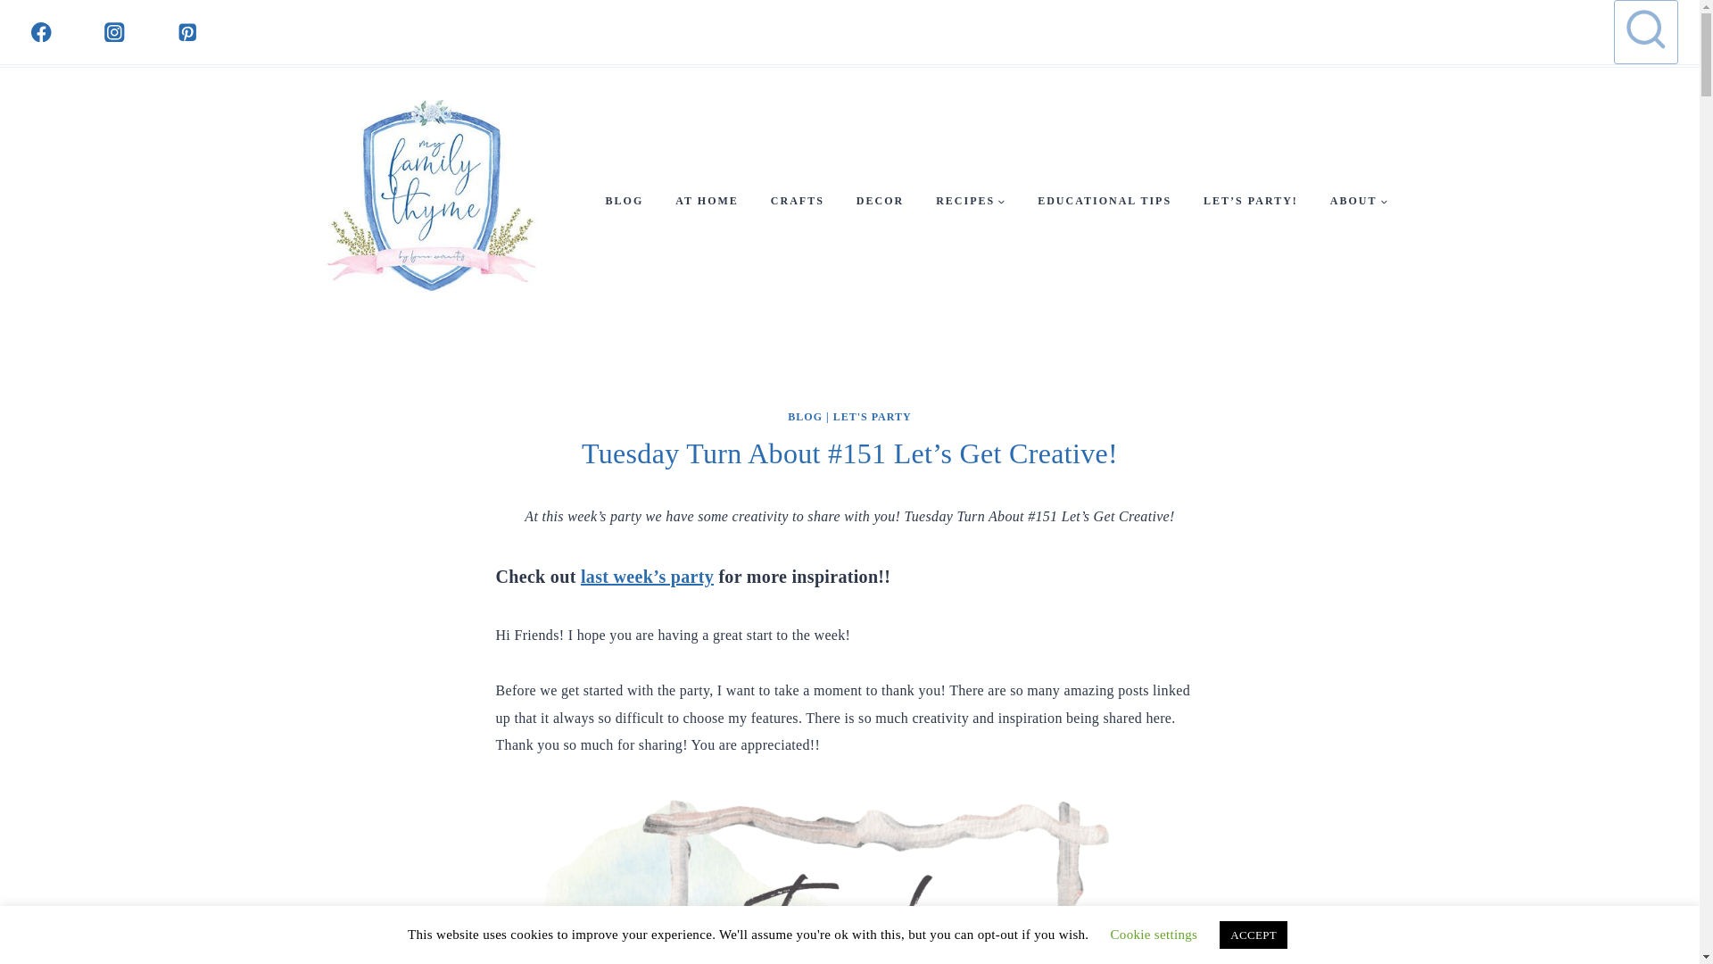 The height and width of the screenshot is (964, 1713). What do you see at coordinates (707, 201) in the screenshot?
I see `AT HOME` at bounding box center [707, 201].